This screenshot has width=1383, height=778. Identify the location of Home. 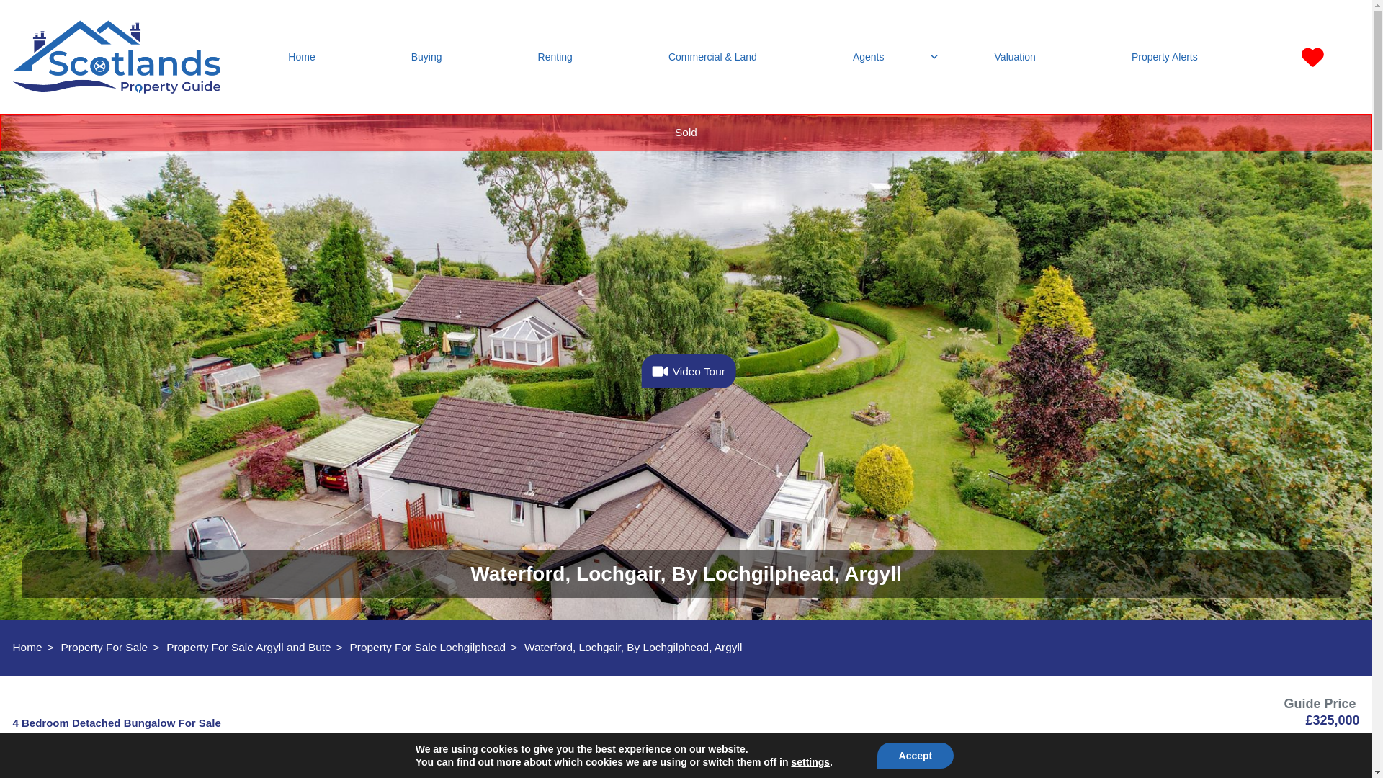
(27, 647).